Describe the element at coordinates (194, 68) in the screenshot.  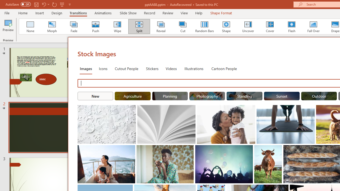
I see `Illustrations` at that location.